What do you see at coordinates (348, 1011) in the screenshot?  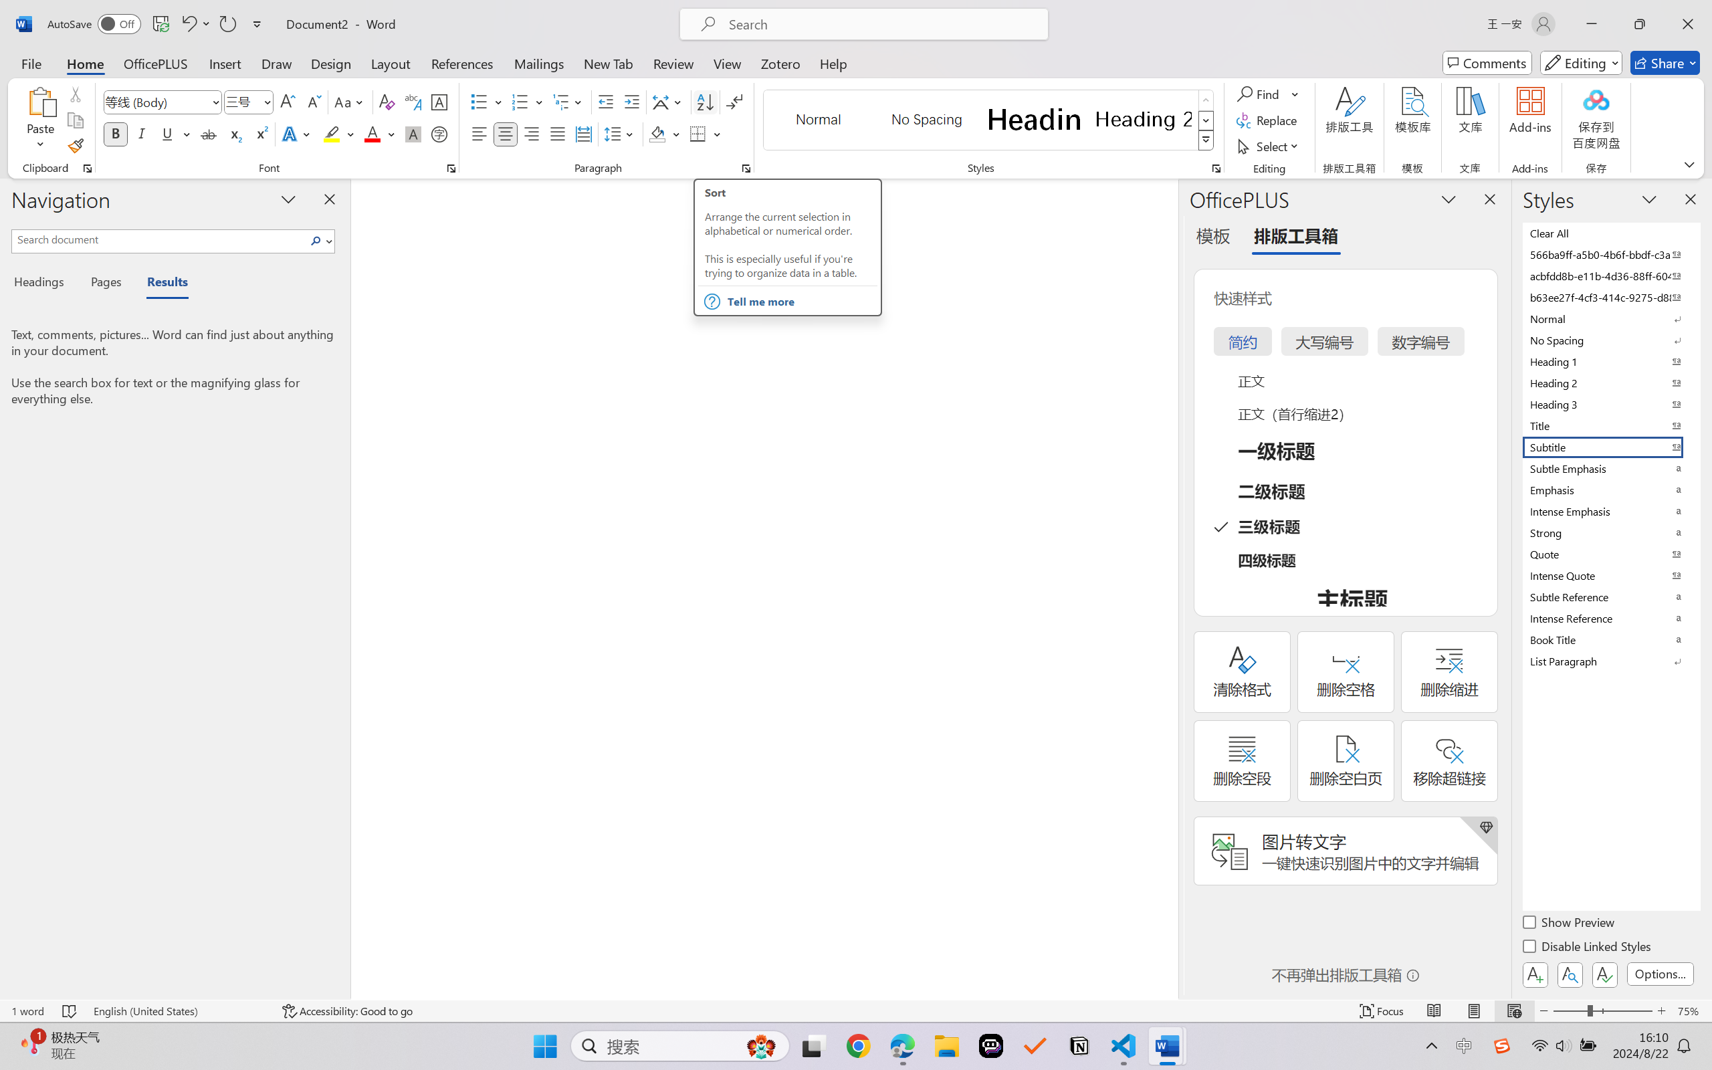 I see `Accessibility Checker Accessibility: Good to go` at bounding box center [348, 1011].